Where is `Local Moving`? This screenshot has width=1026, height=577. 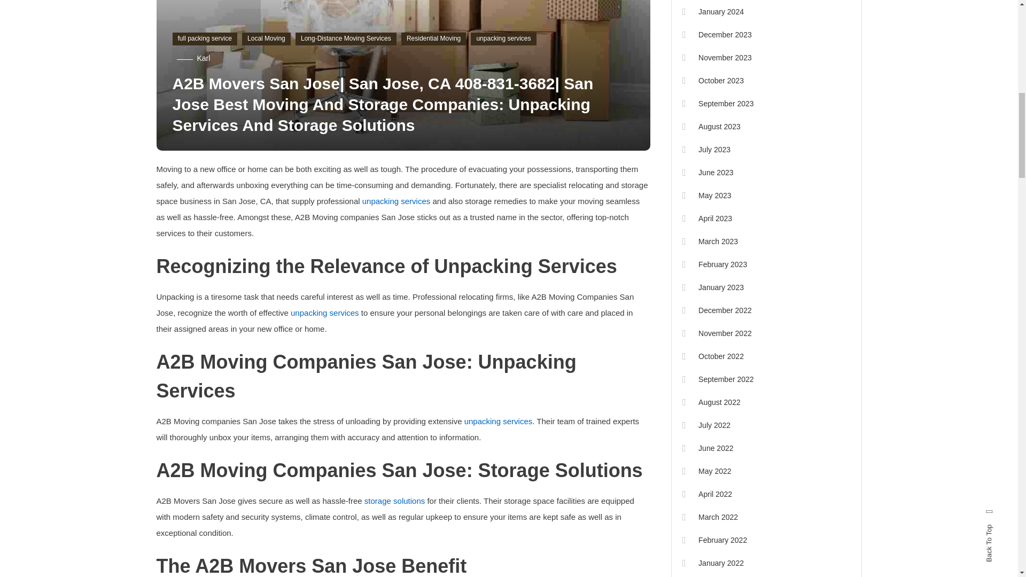 Local Moving is located at coordinates (266, 38).